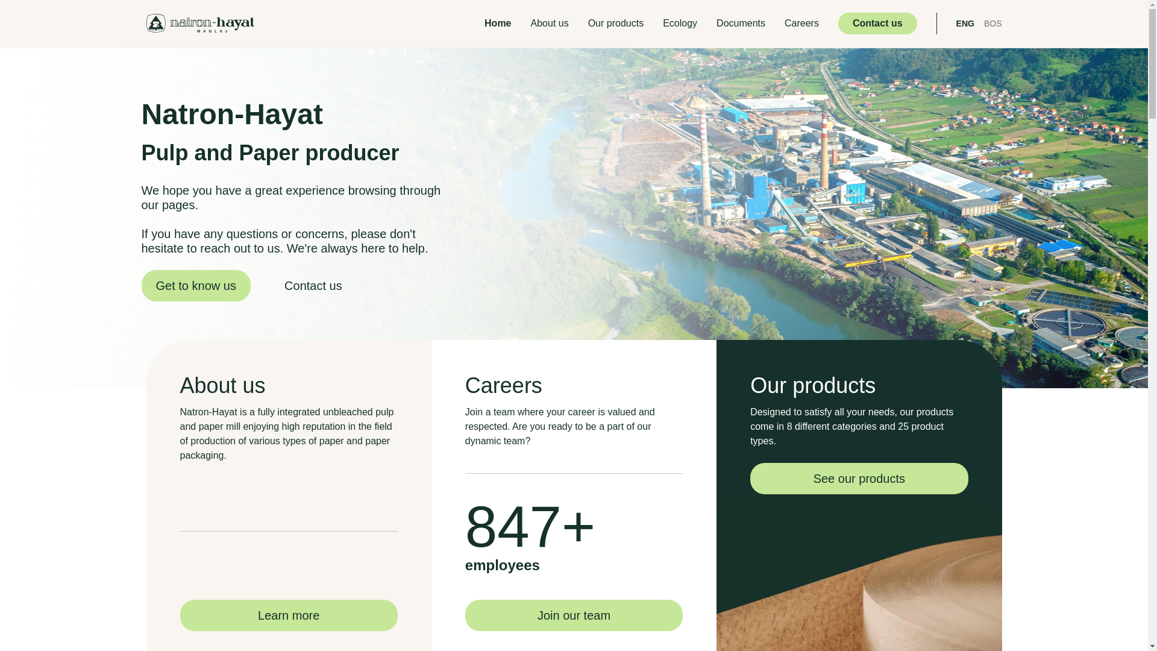 The height and width of the screenshot is (651, 1157). What do you see at coordinates (574, 615) in the screenshot?
I see `Join our team` at bounding box center [574, 615].